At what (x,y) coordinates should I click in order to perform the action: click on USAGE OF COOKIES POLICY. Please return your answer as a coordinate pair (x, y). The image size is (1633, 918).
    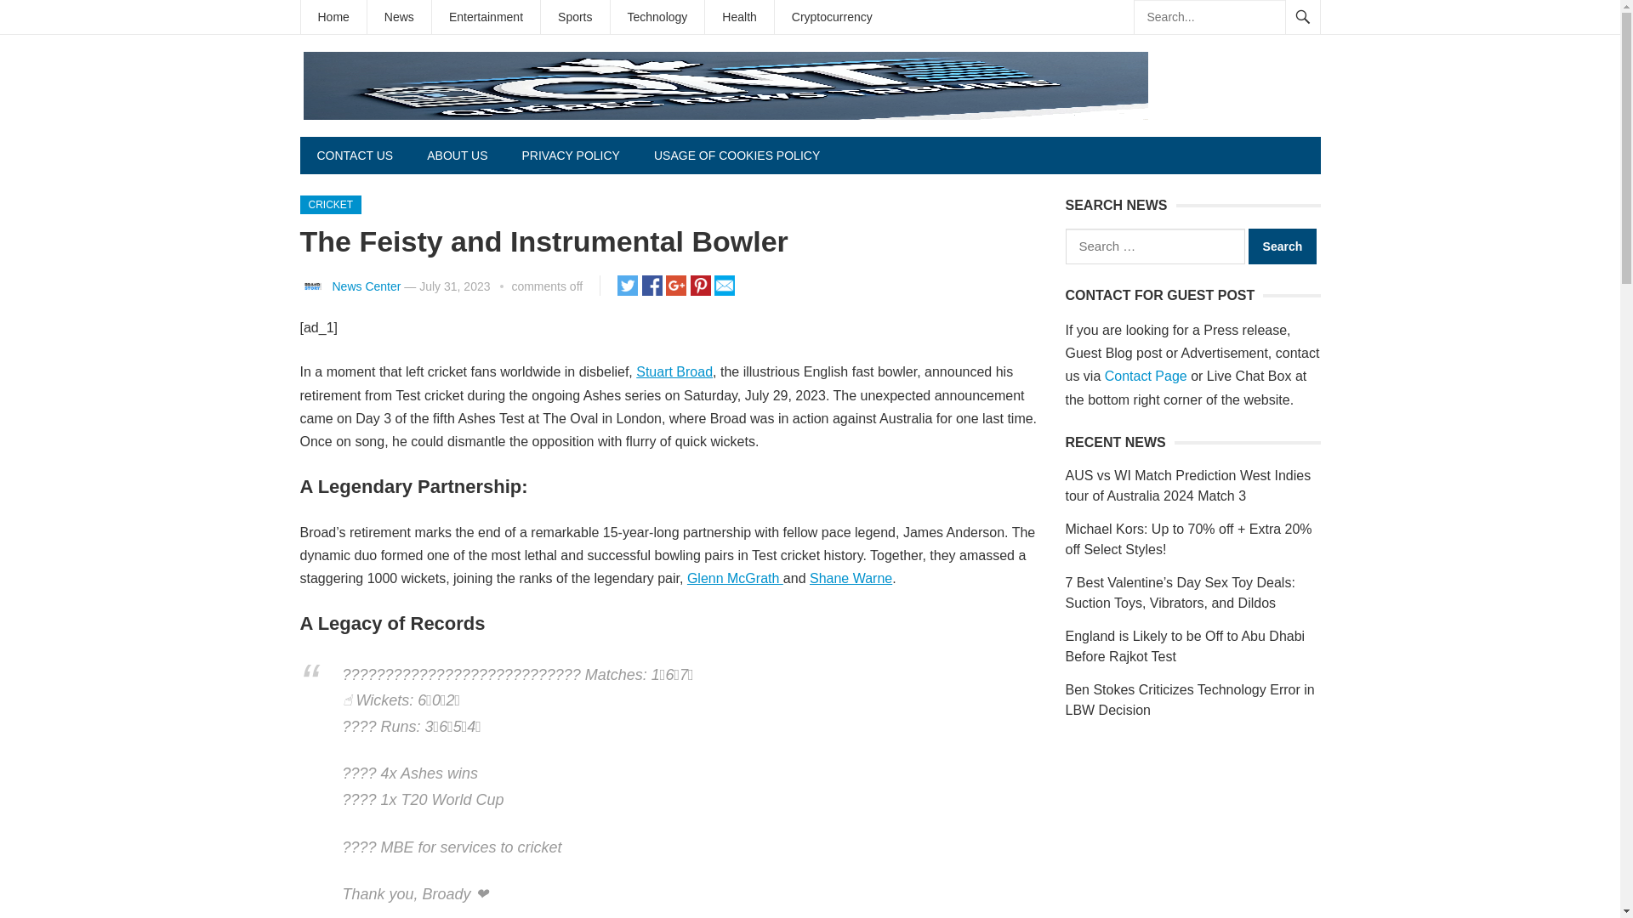
    Looking at the image, I should click on (737, 155).